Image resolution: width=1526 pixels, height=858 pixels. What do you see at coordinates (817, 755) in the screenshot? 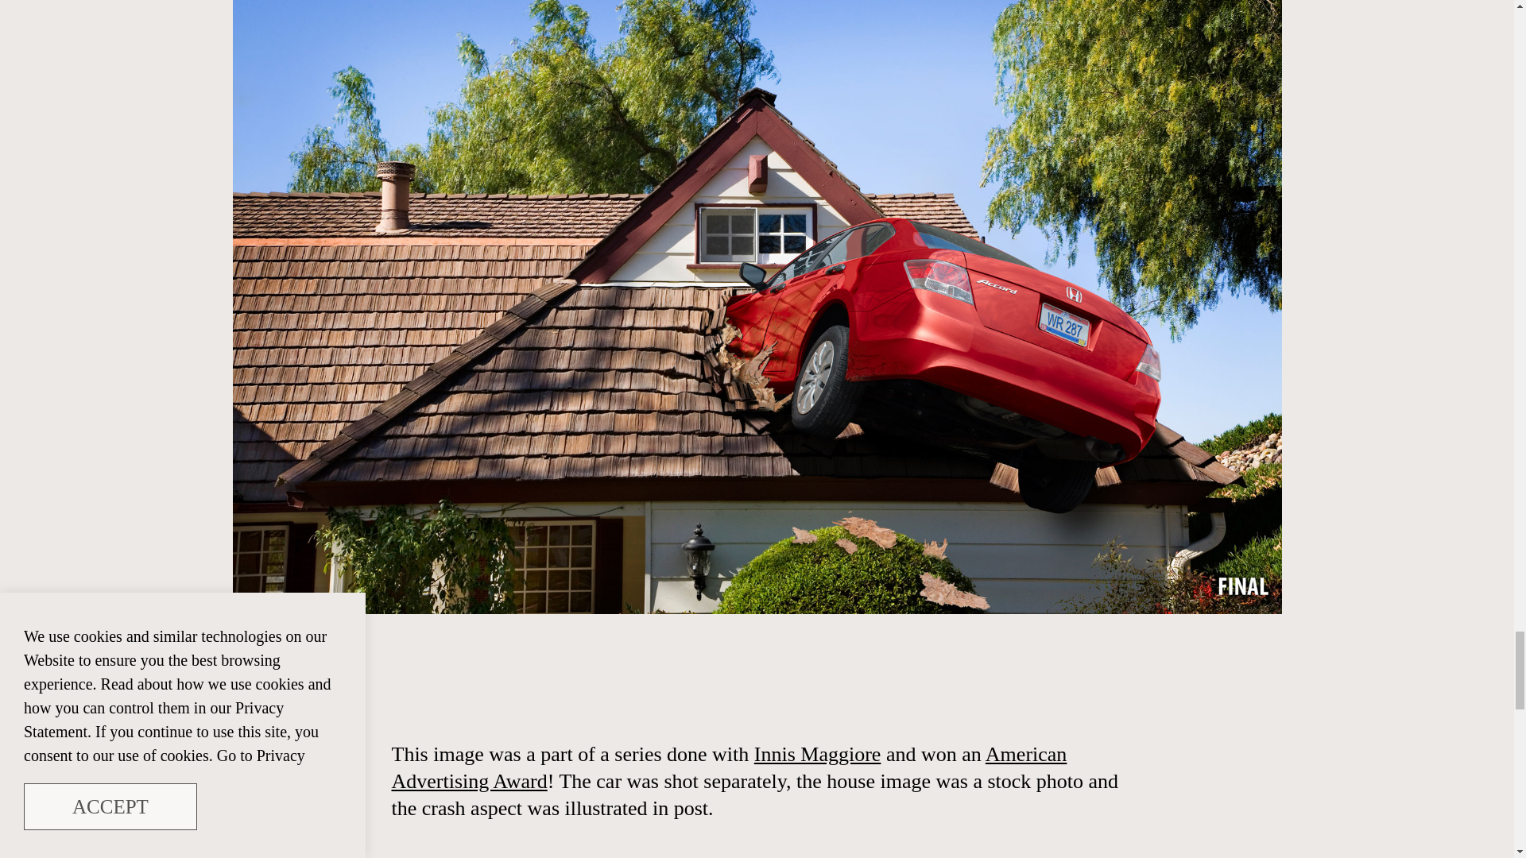
I see `Innis Maggiore` at bounding box center [817, 755].